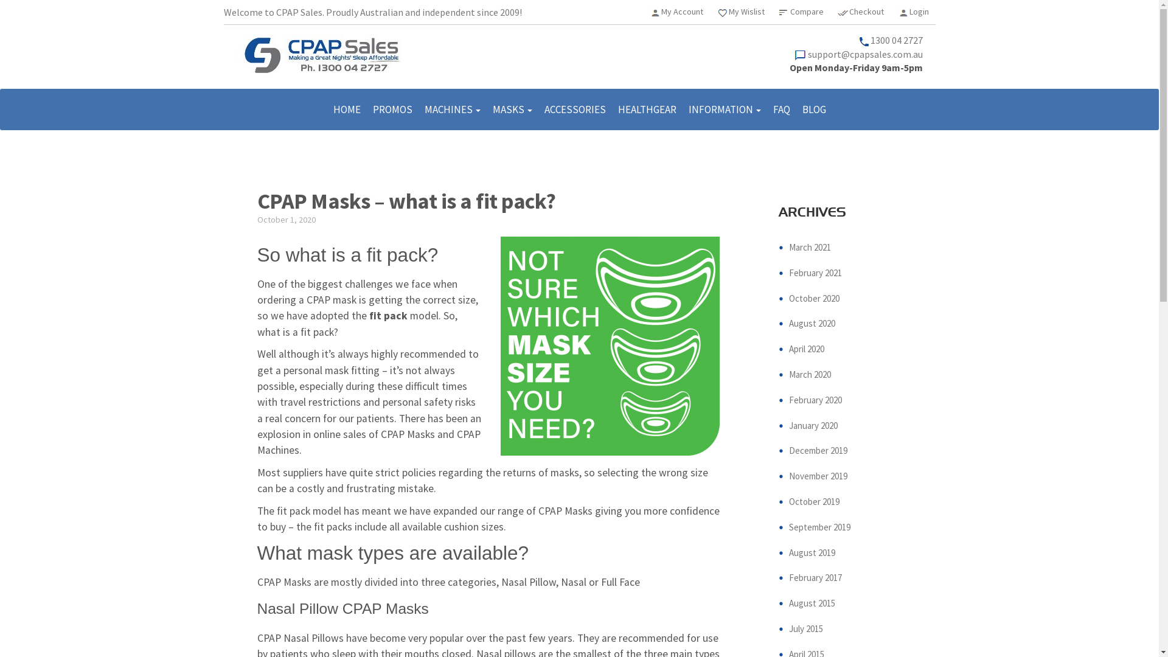  Describe the element at coordinates (812, 603) in the screenshot. I see `August 2015` at that location.